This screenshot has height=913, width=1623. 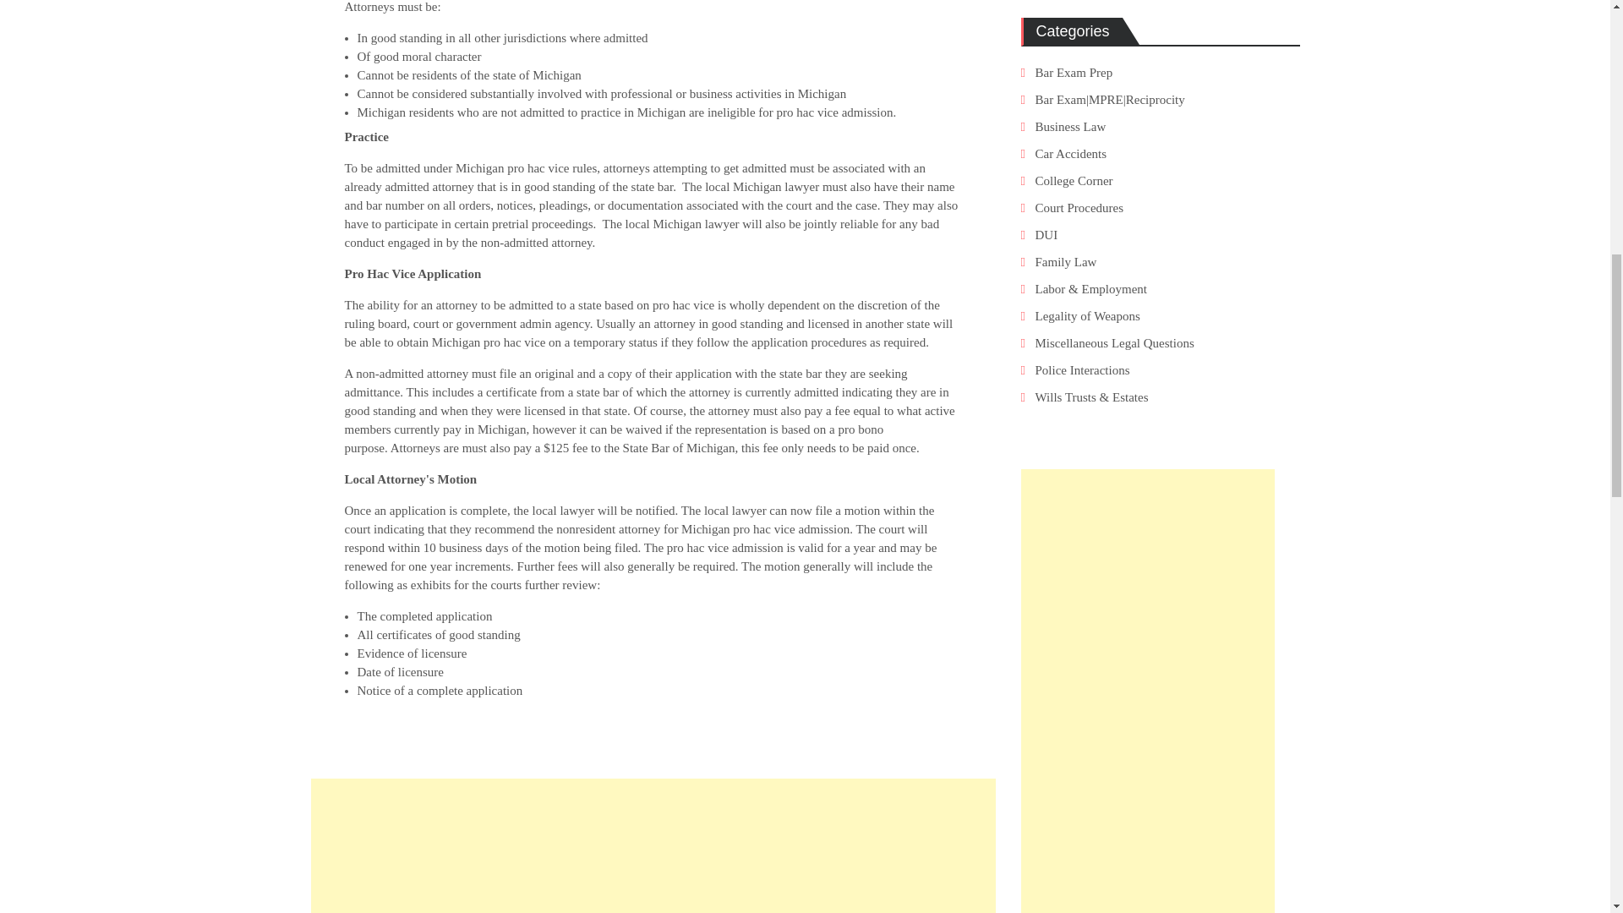 What do you see at coordinates (1070, 126) in the screenshot?
I see `All Your Business Law Needs` at bounding box center [1070, 126].